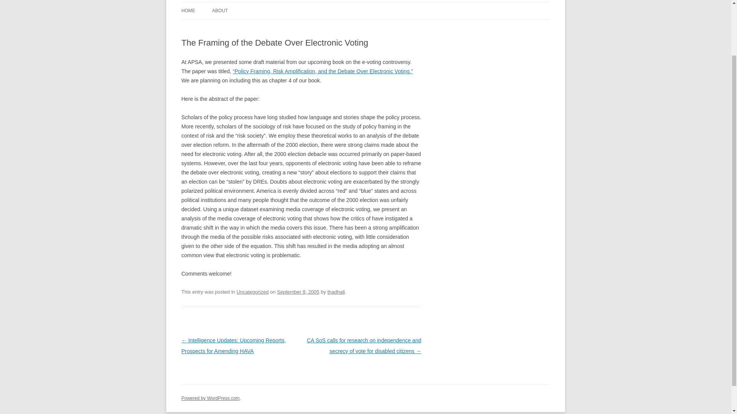 The image size is (737, 414). What do you see at coordinates (253, 291) in the screenshot?
I see `Uncategorized` at bounding box center [253, 291].